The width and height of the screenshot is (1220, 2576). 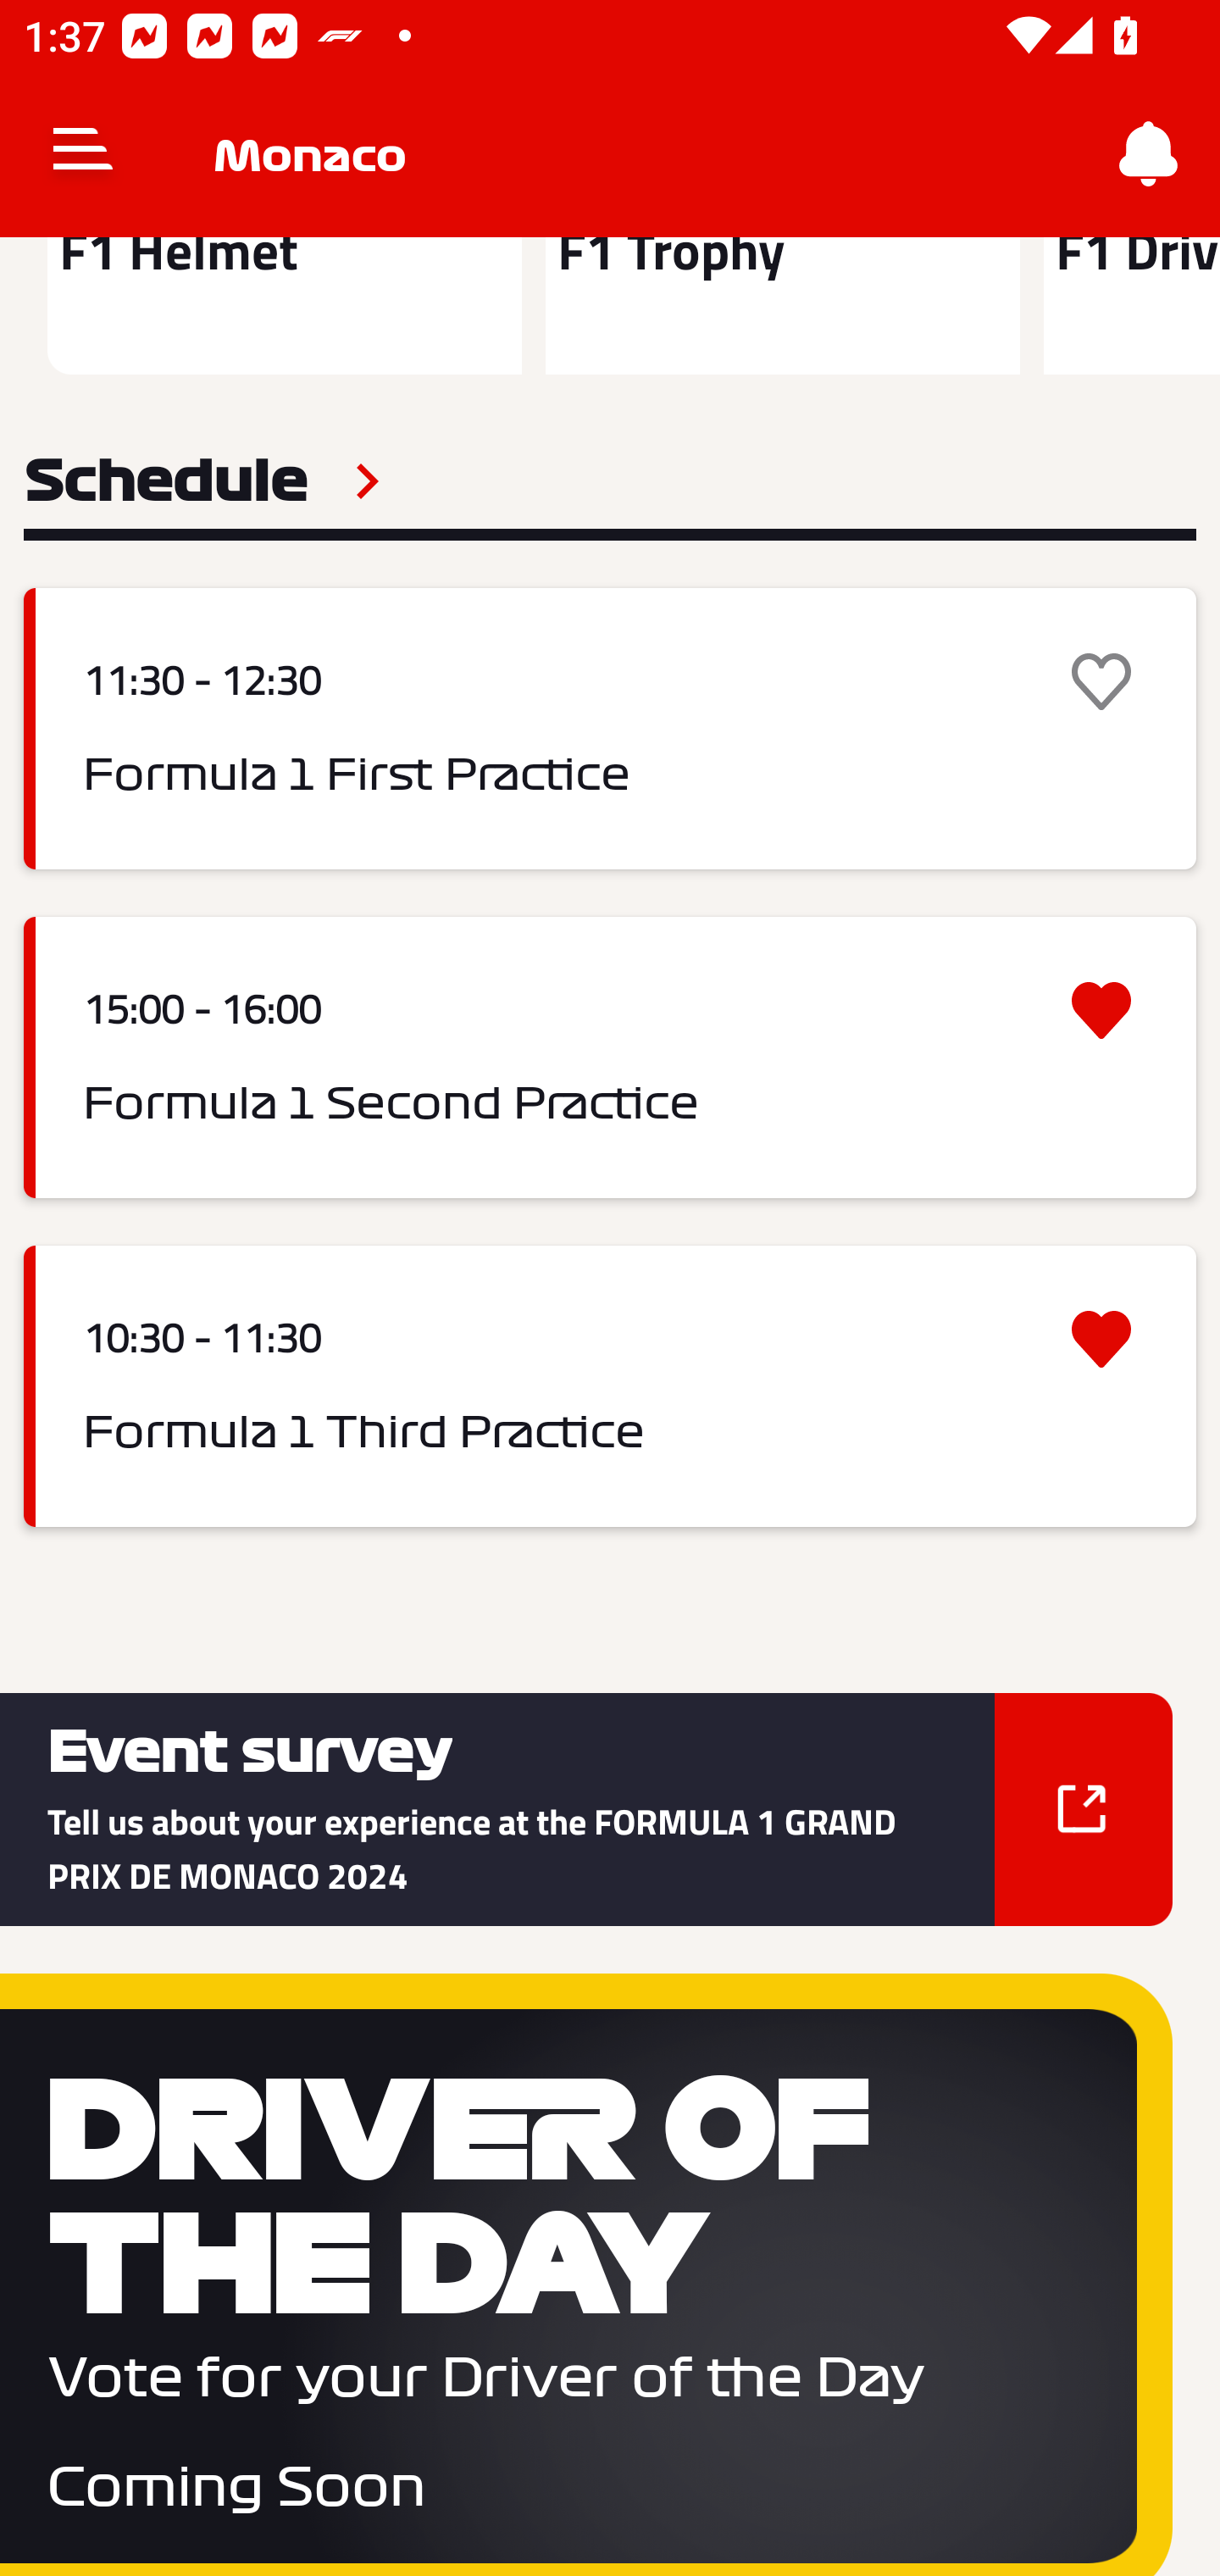 What do you see at coordinates (1149, 154) in the screenshot?
I see `Notifications` at bounding box center [1149, 154].